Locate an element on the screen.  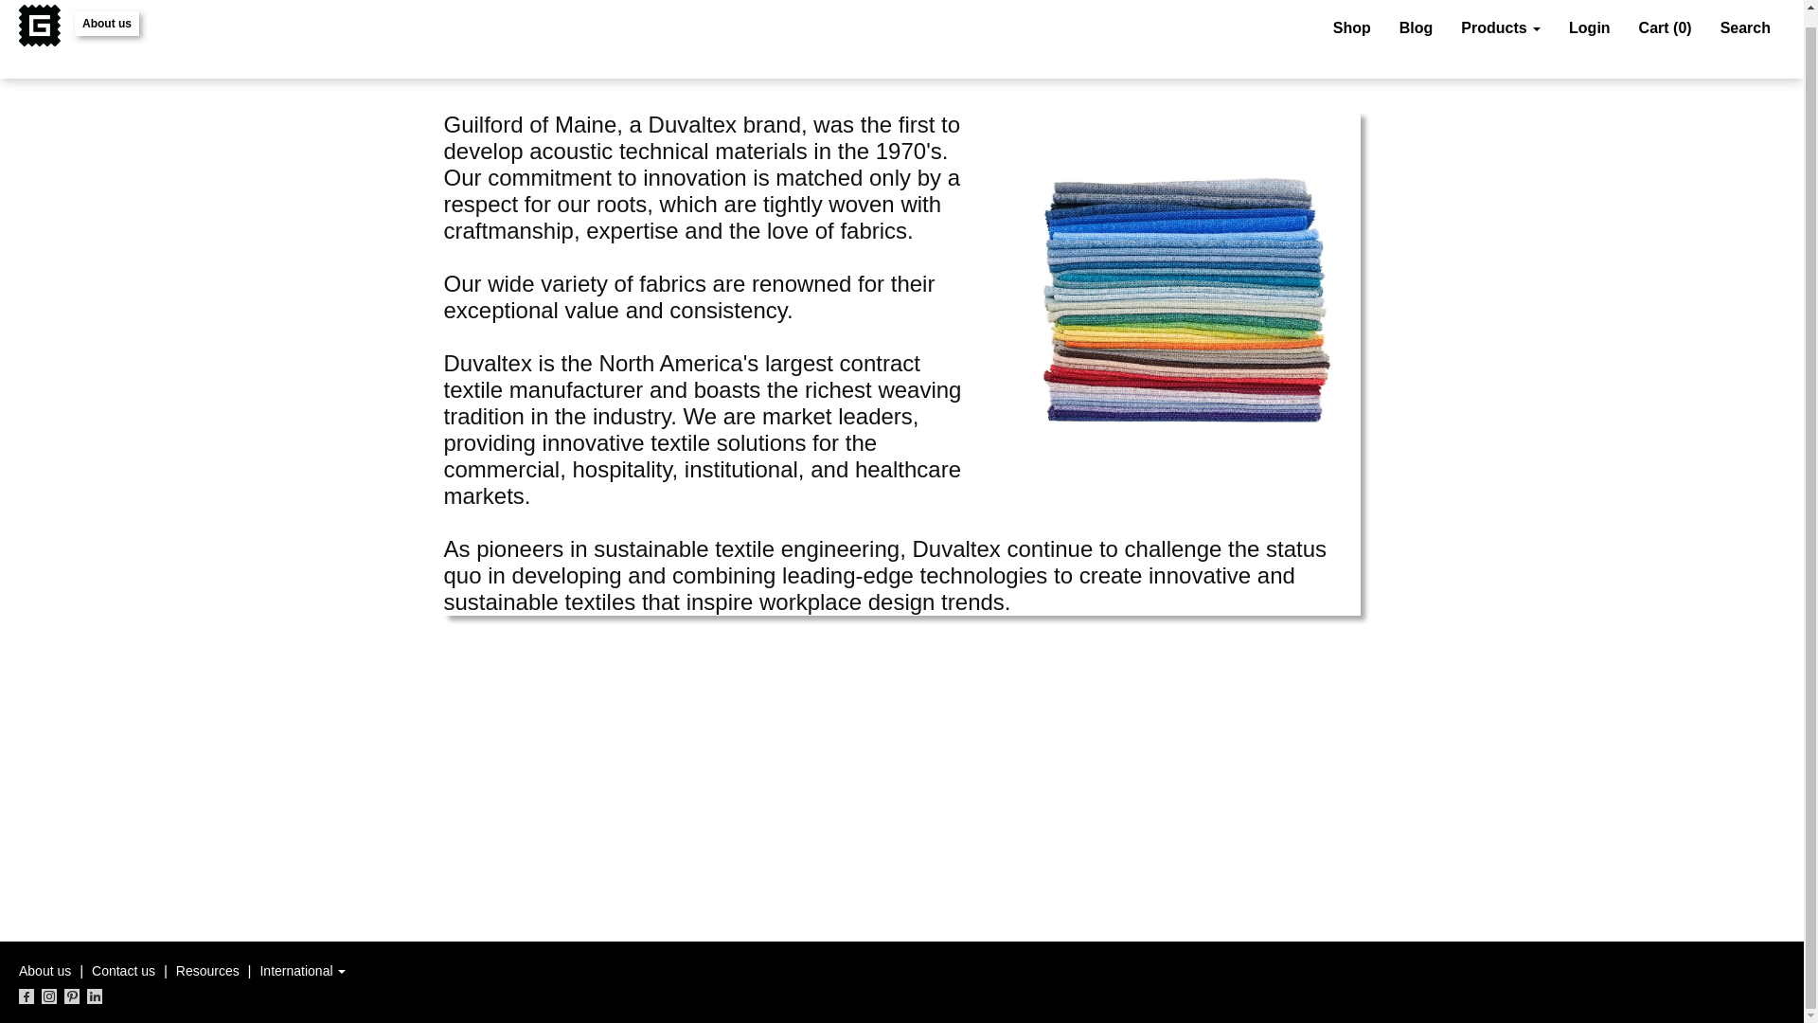
Pinterest is located at coordinates (72, 996).